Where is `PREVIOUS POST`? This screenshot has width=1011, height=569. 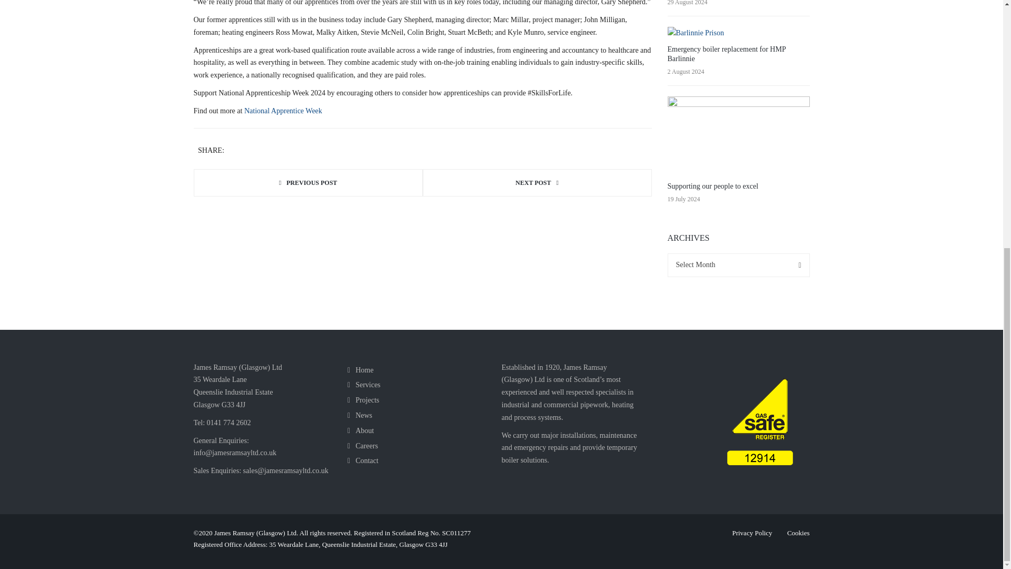
PREVIOUS POST is located at coordinates (308, 182).